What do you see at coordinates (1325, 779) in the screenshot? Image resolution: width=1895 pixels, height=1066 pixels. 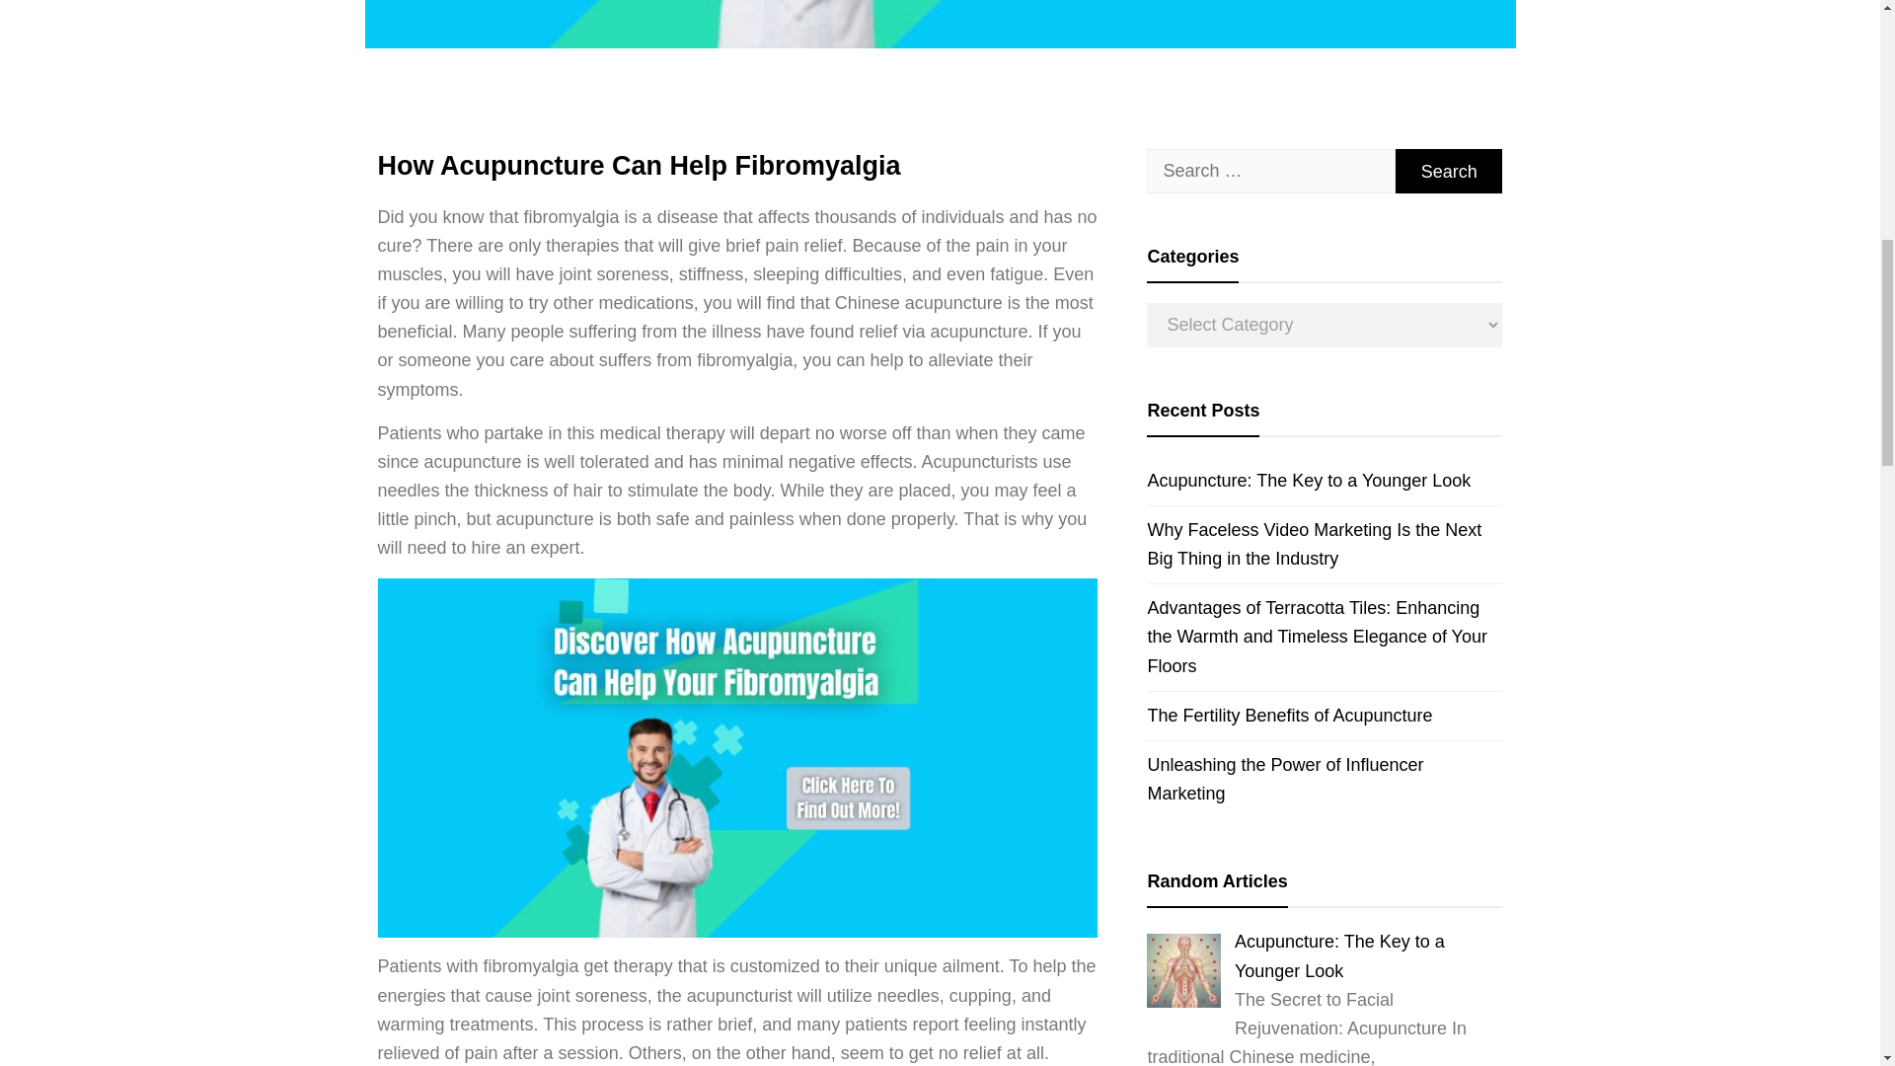 I see `Unleashing the Power of Influencer Marketing` at bounding box center [1325, 779].